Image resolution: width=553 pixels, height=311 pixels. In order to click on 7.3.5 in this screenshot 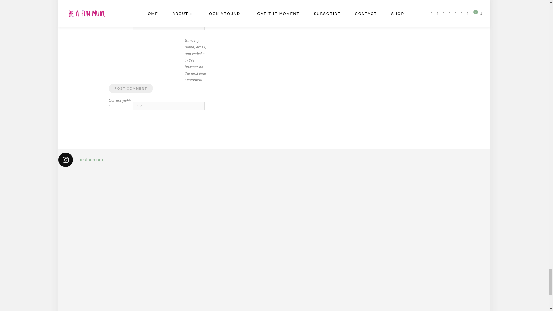, I will do `click(168, 106)`.